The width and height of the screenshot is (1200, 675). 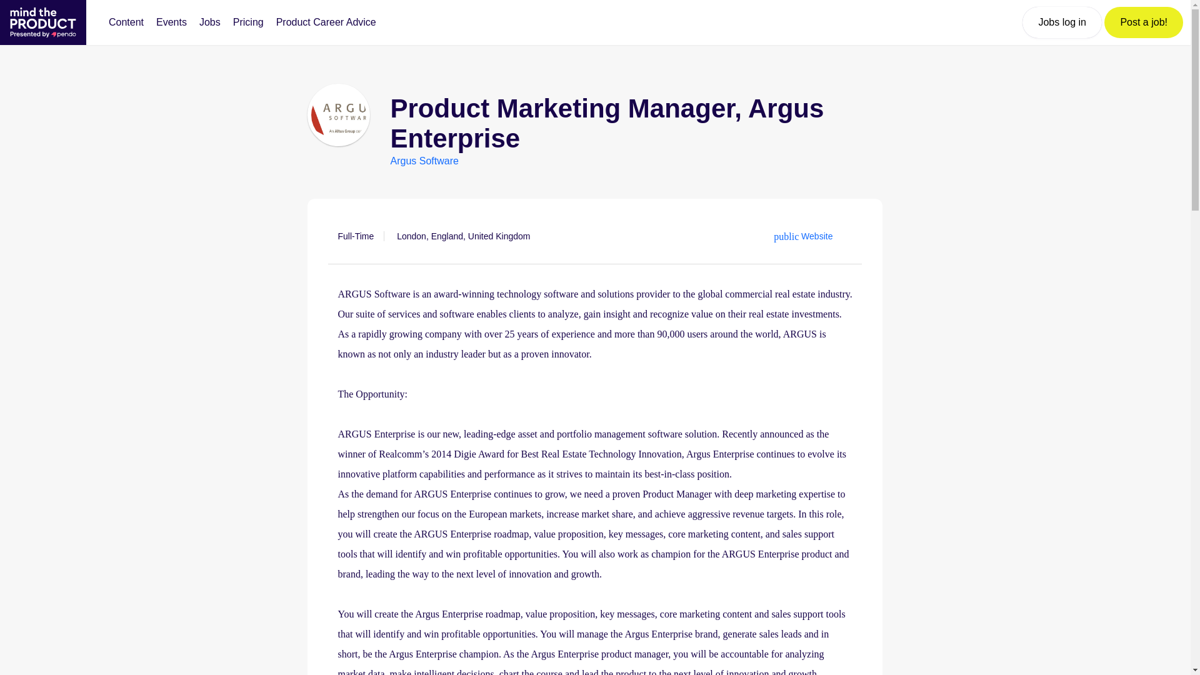 I want to click on Pricing, so click(x=248, y=22).